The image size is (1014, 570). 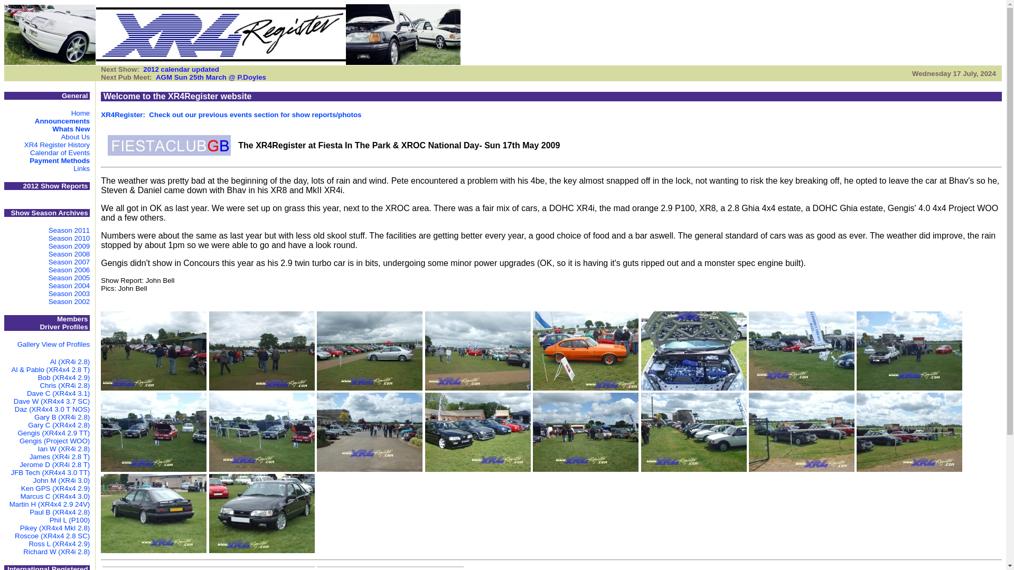 I want to click on About Us, so click(x=75, y=136).